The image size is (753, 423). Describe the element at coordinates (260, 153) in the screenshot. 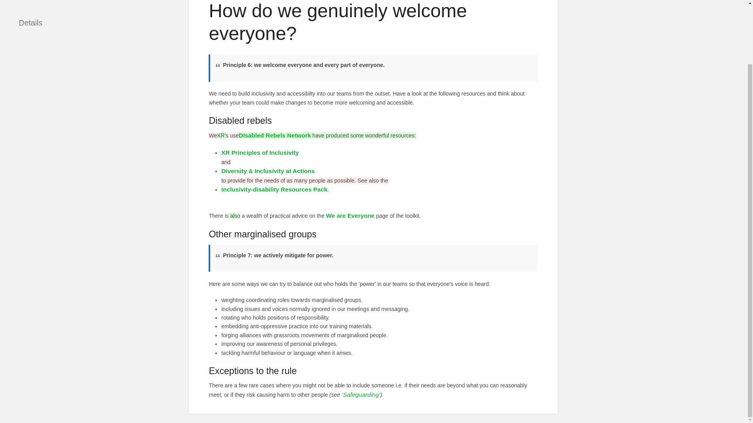

I see `XR Principles of Inclusivity` at that location.